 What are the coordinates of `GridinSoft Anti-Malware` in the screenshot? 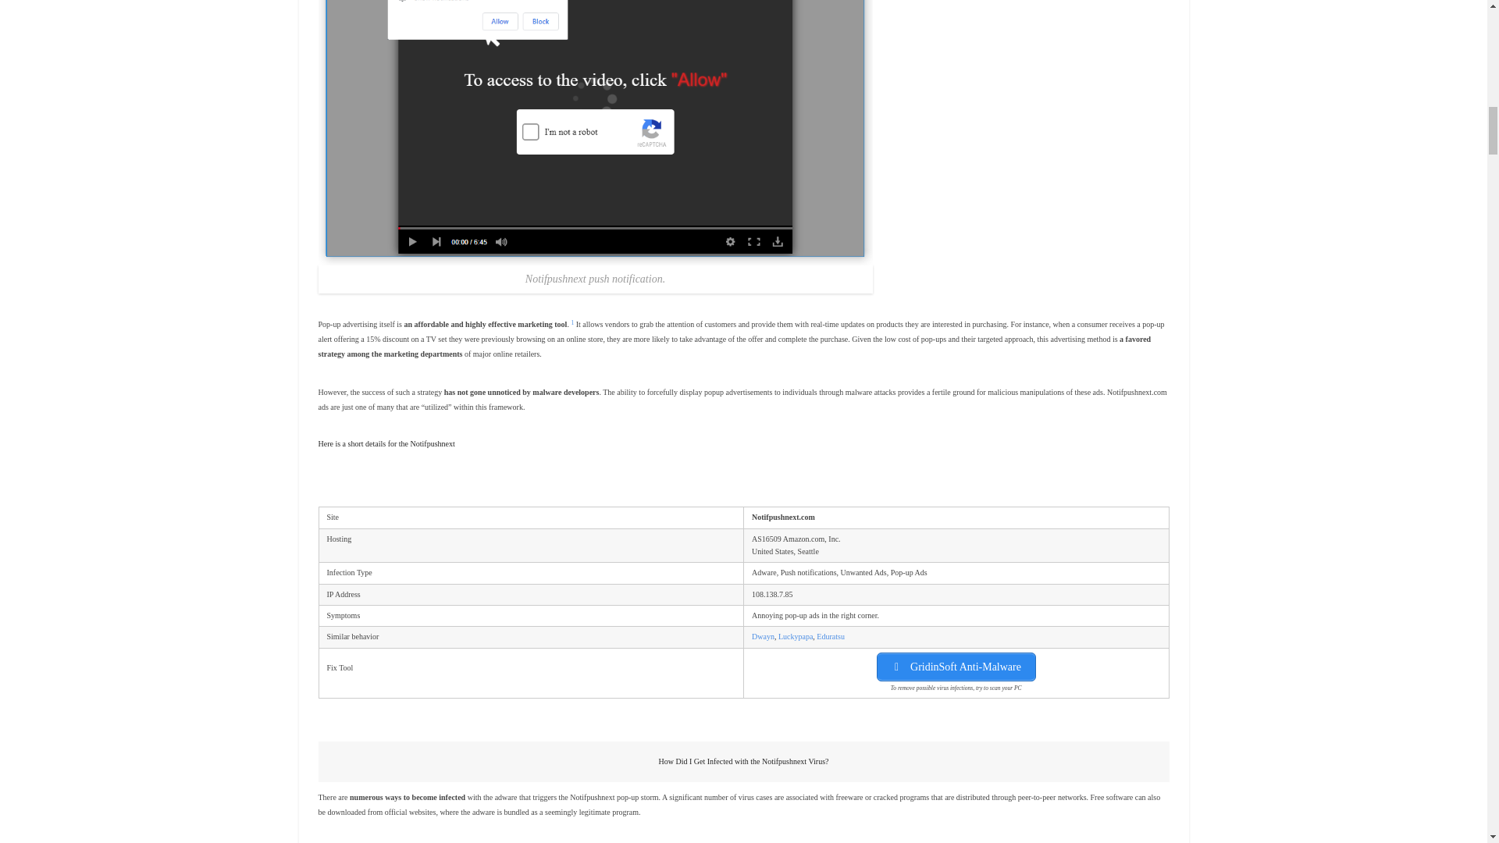 It's located at (956, 667).